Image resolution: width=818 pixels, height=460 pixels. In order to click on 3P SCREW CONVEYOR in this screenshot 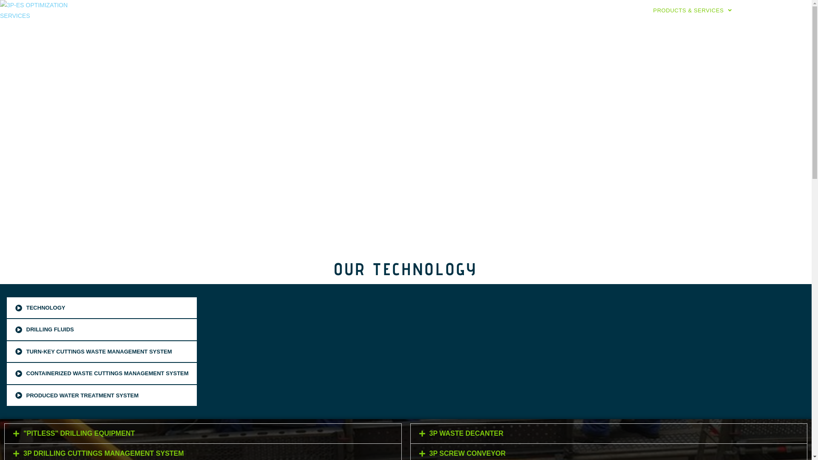, I will do `click(468, 453)`.